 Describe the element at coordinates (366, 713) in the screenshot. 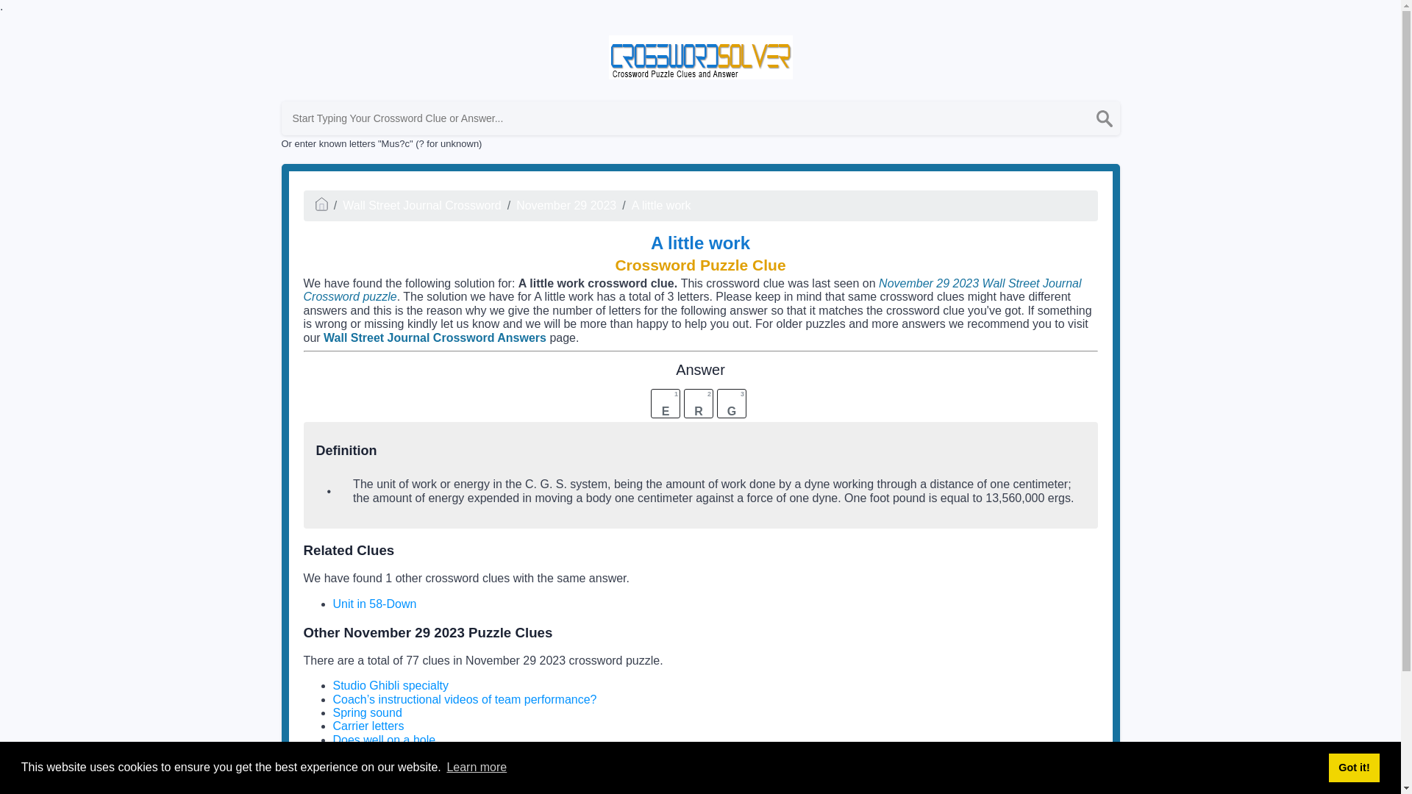

I see `Spring sound` at that location.